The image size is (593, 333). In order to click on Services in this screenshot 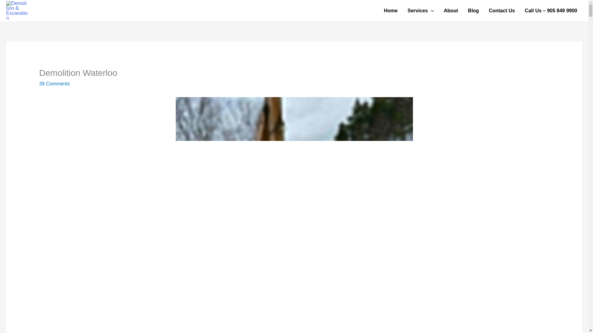, I will do `click(421, 10)`.